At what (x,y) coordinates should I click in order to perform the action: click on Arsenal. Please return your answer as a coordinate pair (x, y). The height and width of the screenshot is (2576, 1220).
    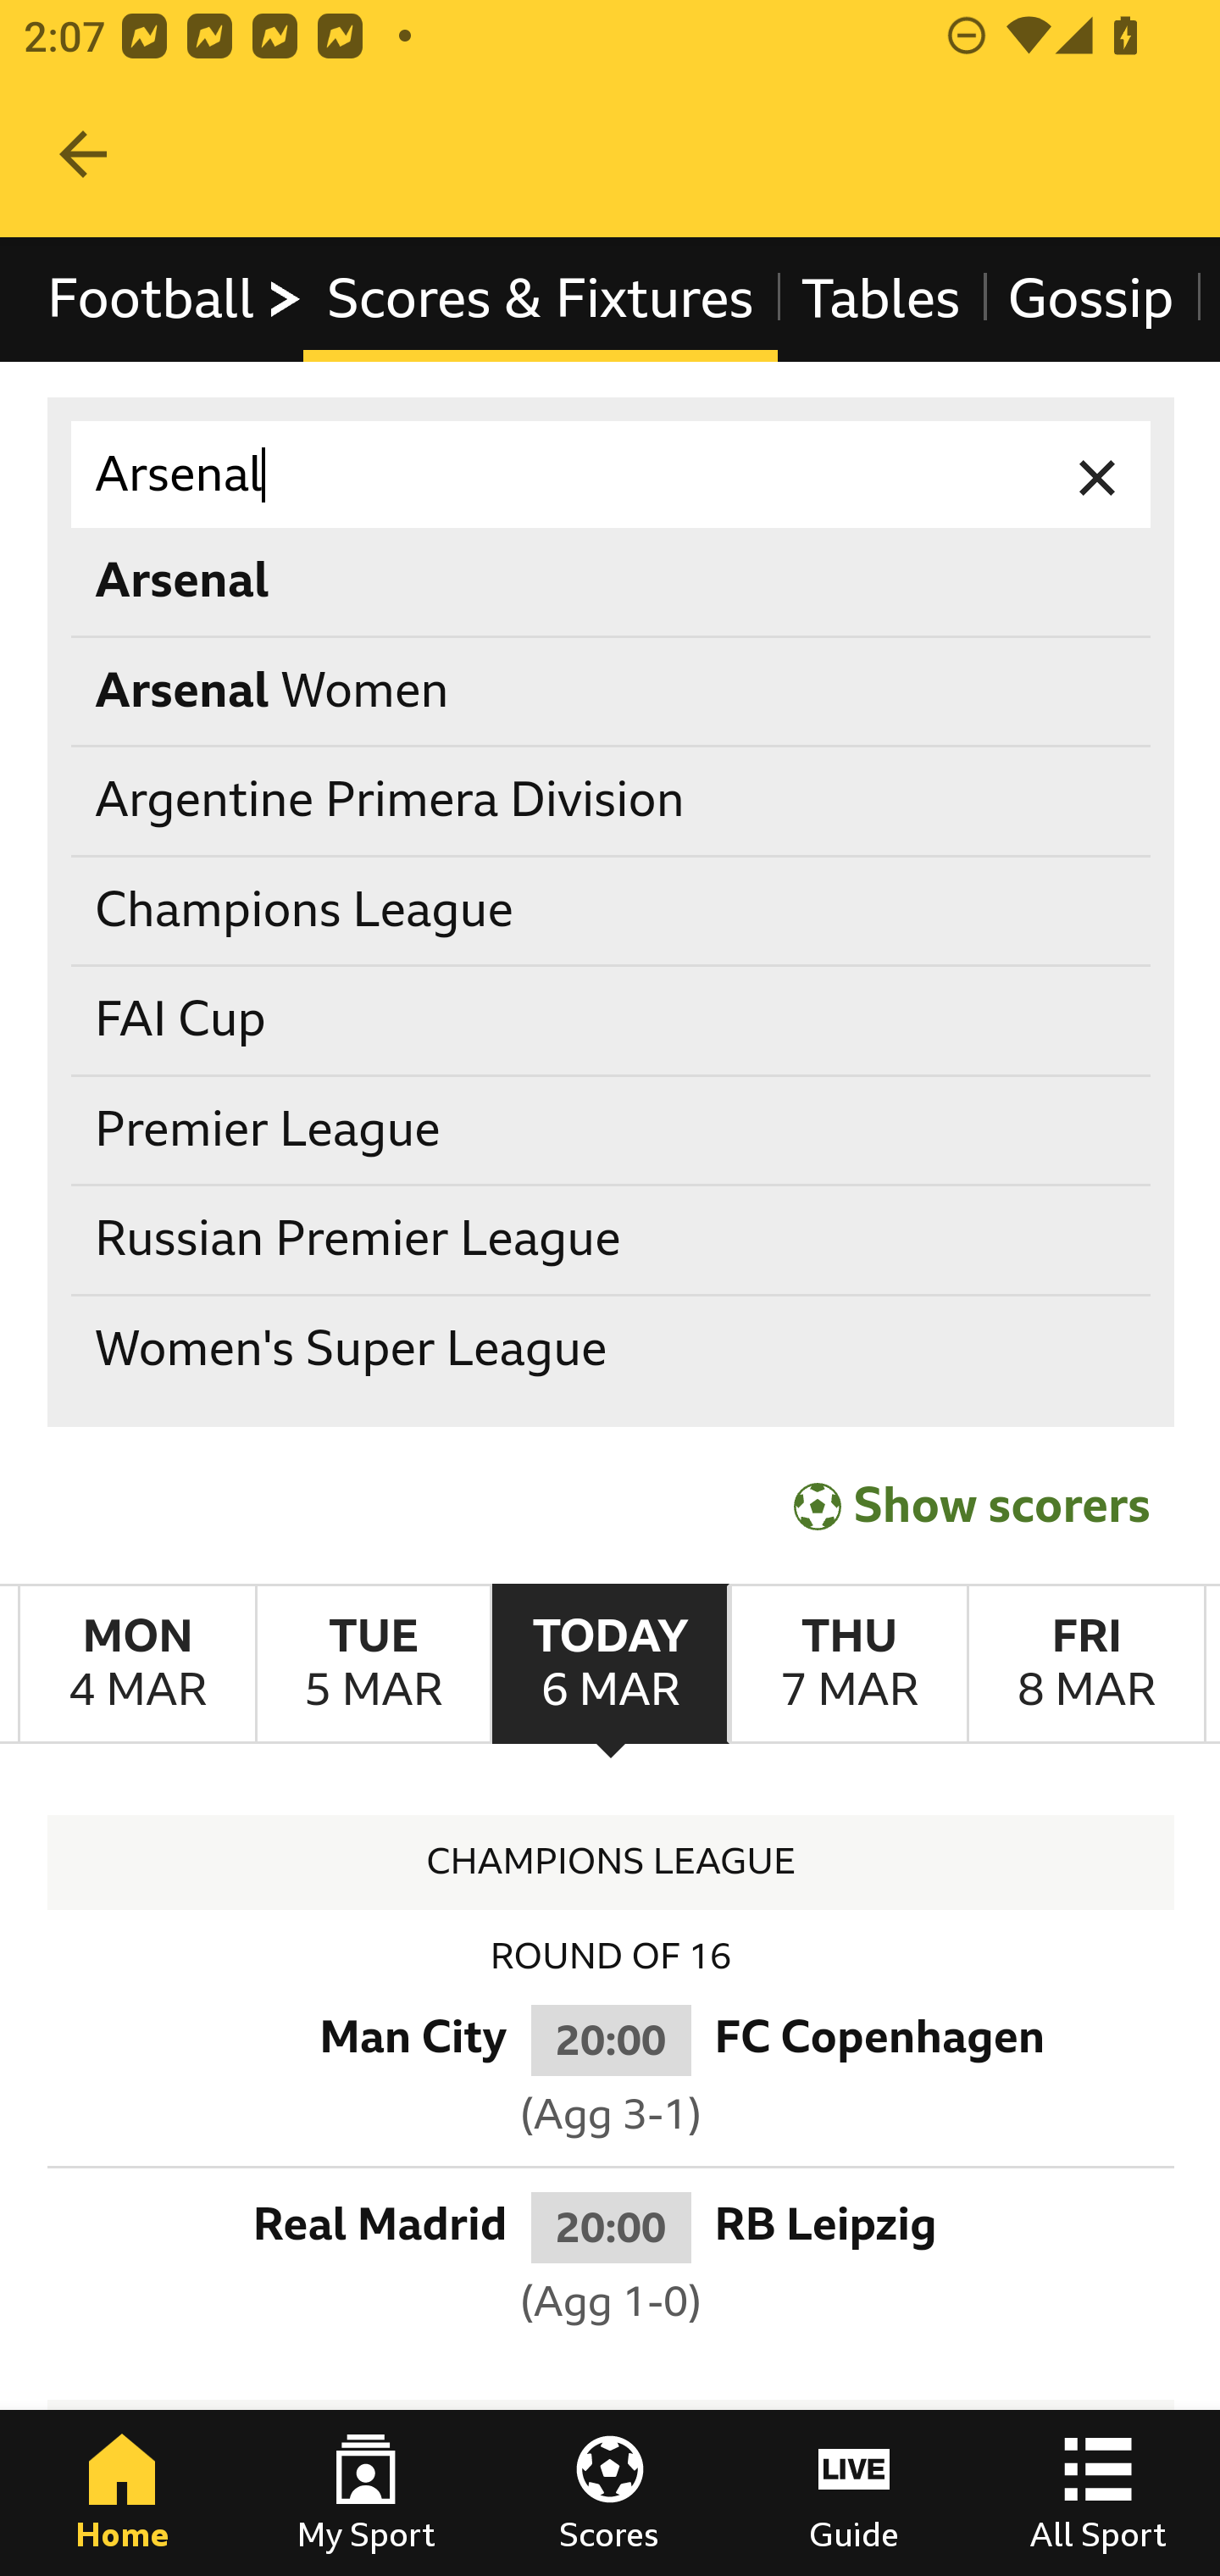
    Looking at the image, I should click on (612, 475).